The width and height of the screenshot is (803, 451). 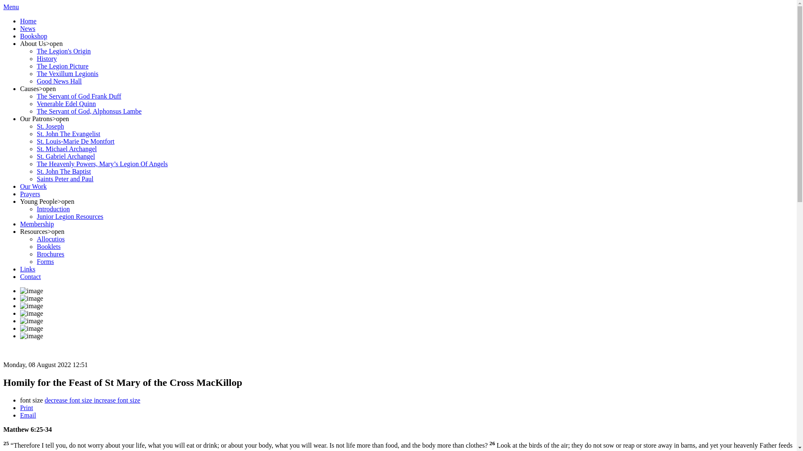 What do you see at coordinates (63, 66) in the screenshot?
I see `The Legion Picture` at bounding box center [63, 66].